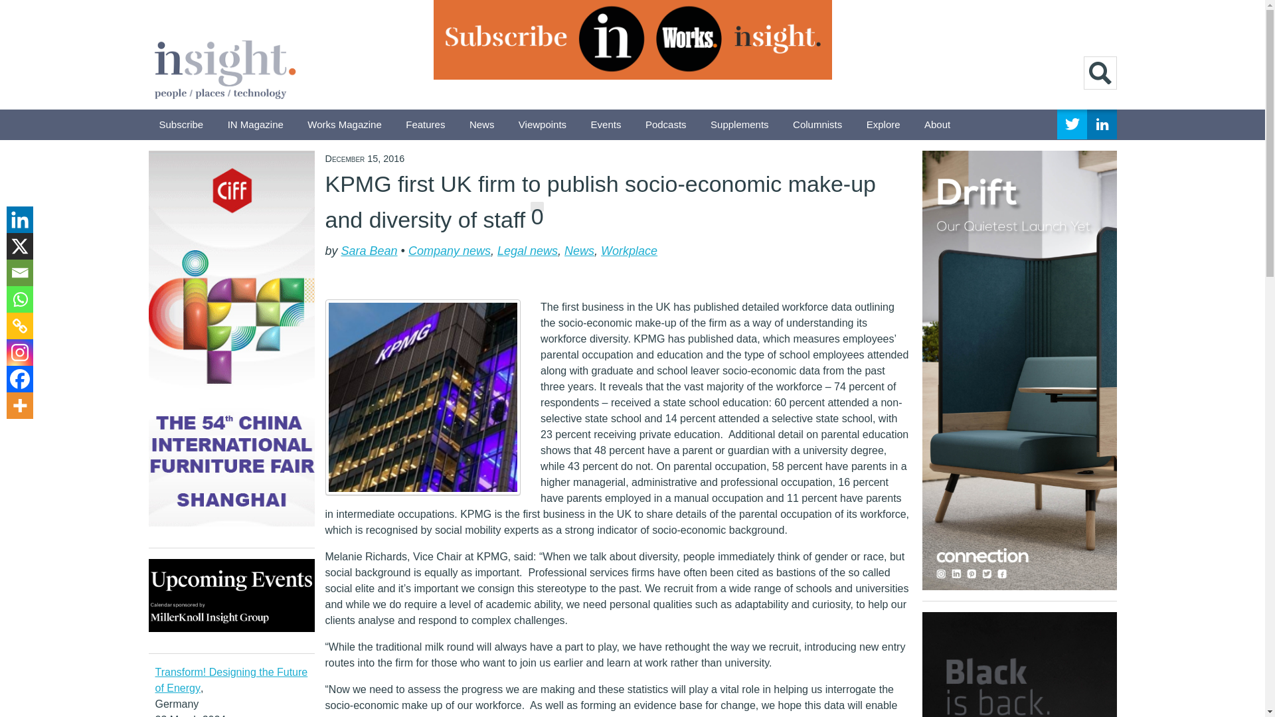 This screenshot has height=717, width=1275. I want to click on Events, so click(606, 125).